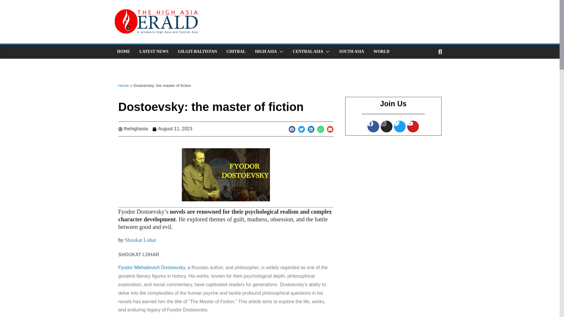  What do you see at coordinates (152, 267) in the screenshot?
I see `Fyodor Mikhailovich Dostoevsky,` at bounding box center [152, 267].